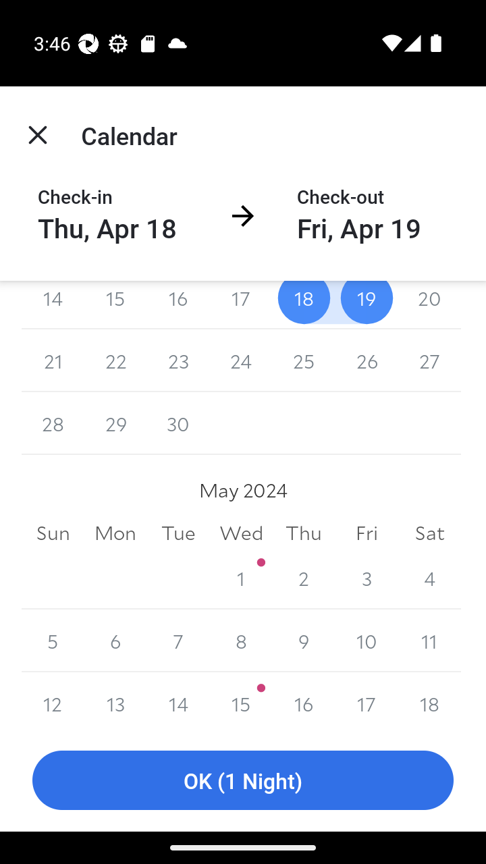  Describe the element at coordinates (429, 360) in the screenshot. I see `27 27 April 2024` at that location.